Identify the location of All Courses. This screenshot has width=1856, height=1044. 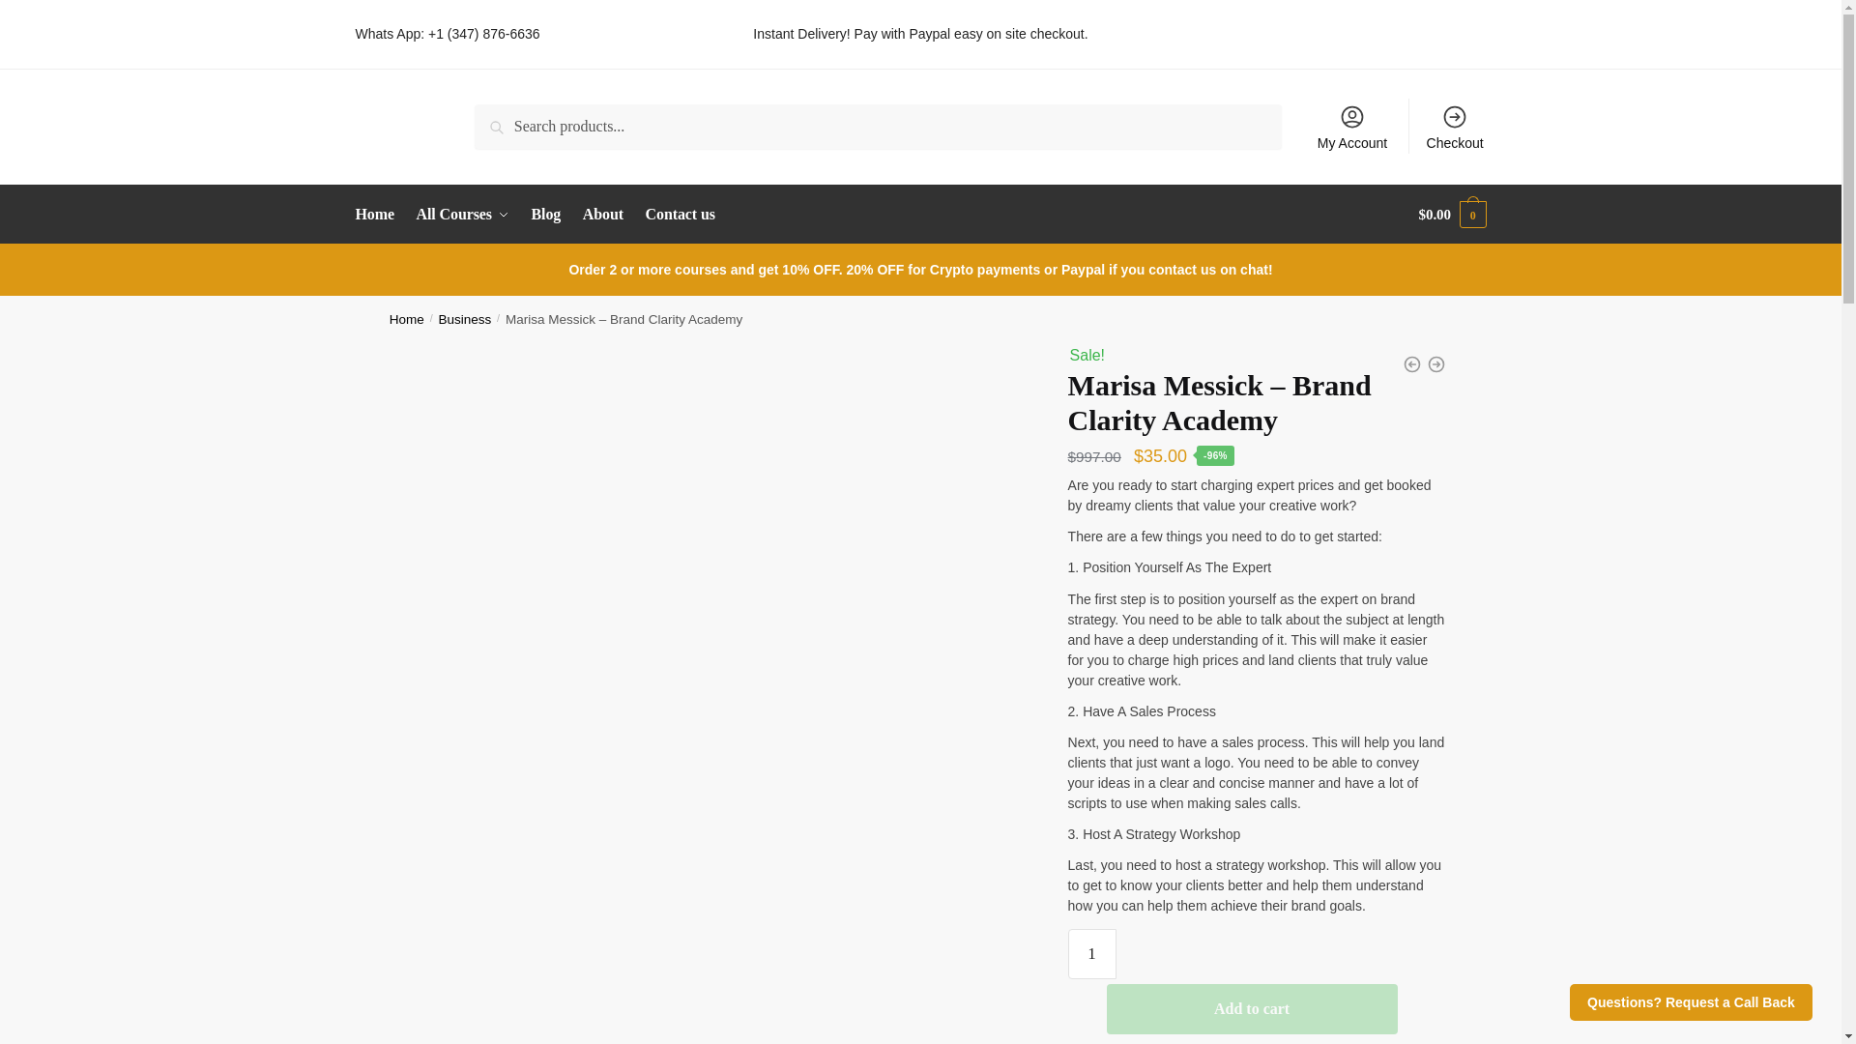
(462, 215).